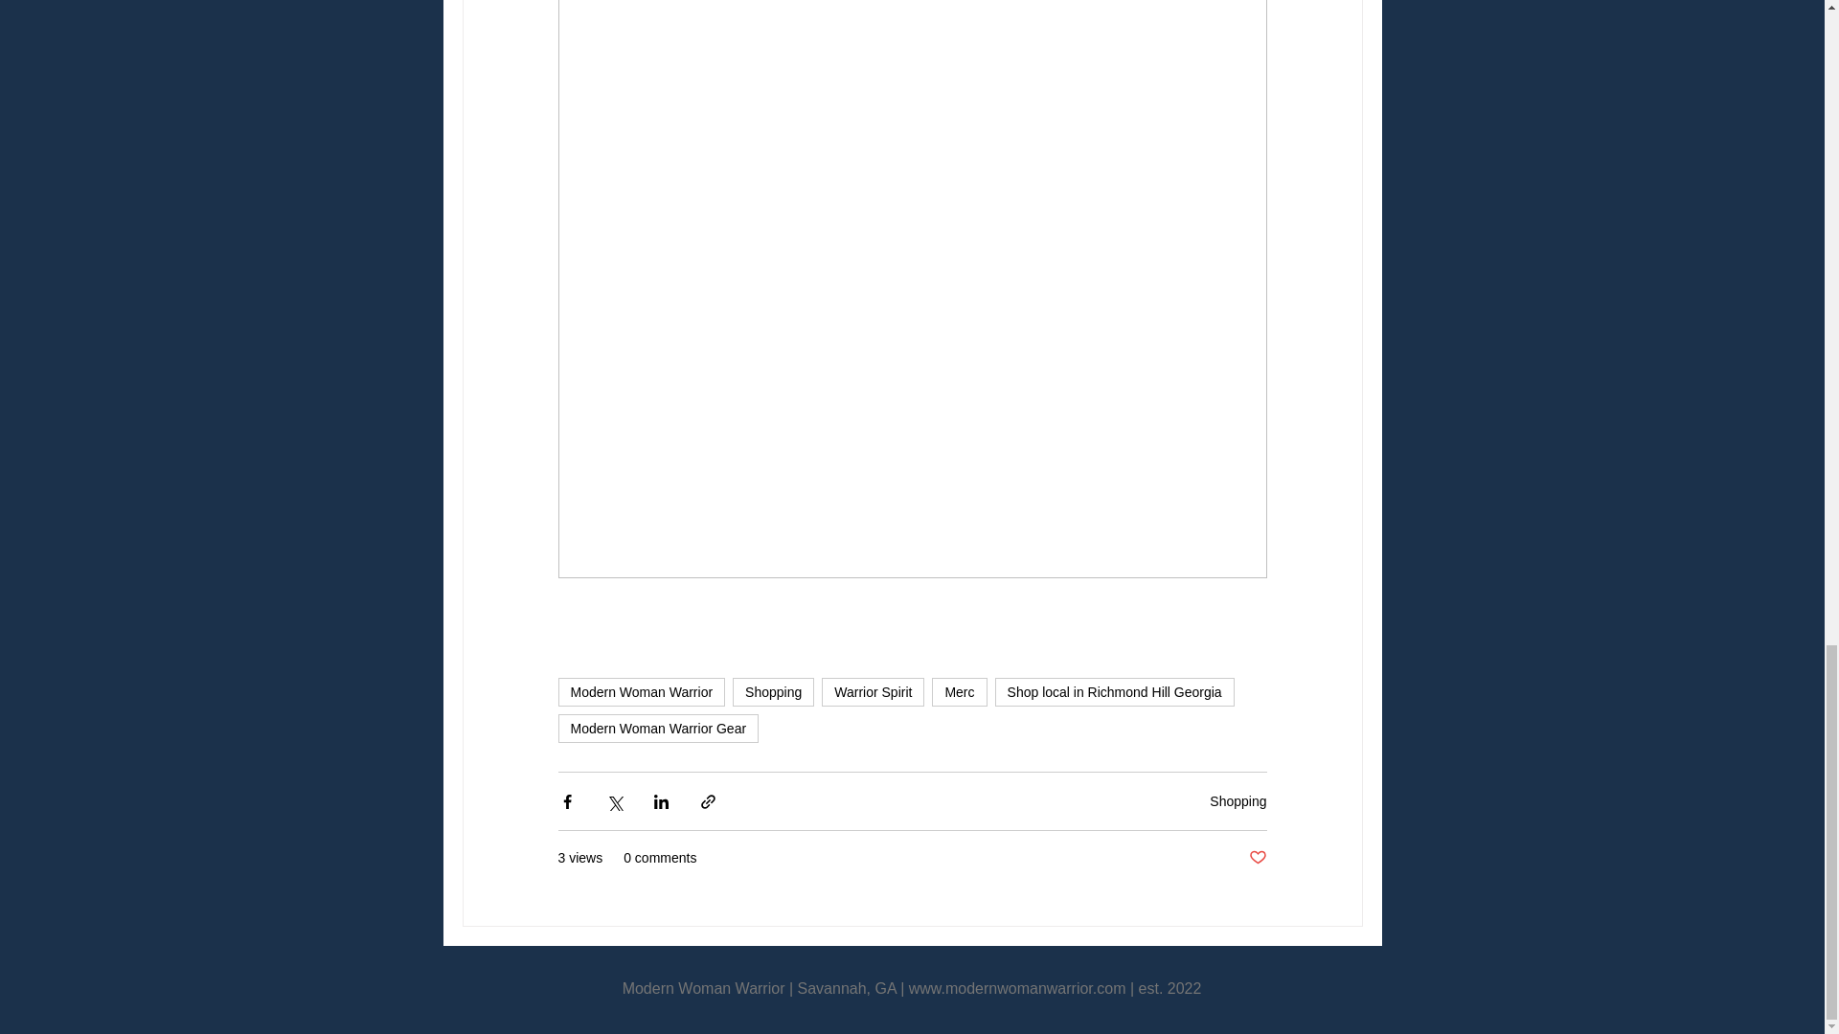 The width and height of the screenshot is (1839, 1034). I want to click on Modern Woman Warrior, so click(640, 691).